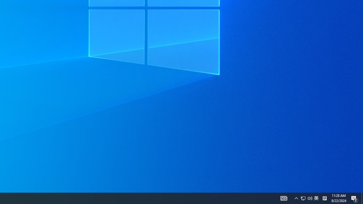 This screenshot has width=363, height=204. Describe the element at coordinates (316, 198) in the screenshot. I see `Action Center, 2 new notifications` at that location.